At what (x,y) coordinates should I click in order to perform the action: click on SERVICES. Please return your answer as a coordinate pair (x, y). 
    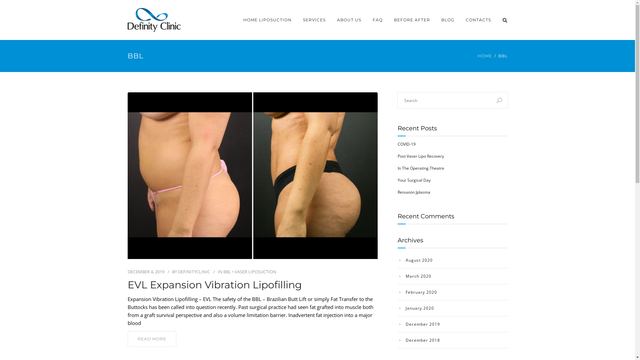
    Looking at the image, I should click on (314, 20).